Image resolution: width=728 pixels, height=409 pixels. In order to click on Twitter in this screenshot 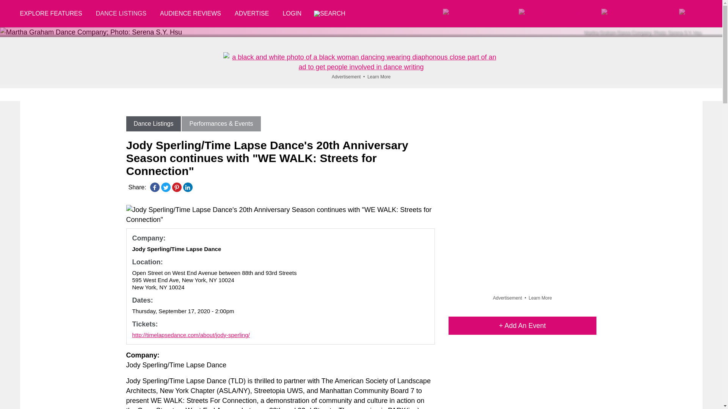, I will do `click(165, 187)`.